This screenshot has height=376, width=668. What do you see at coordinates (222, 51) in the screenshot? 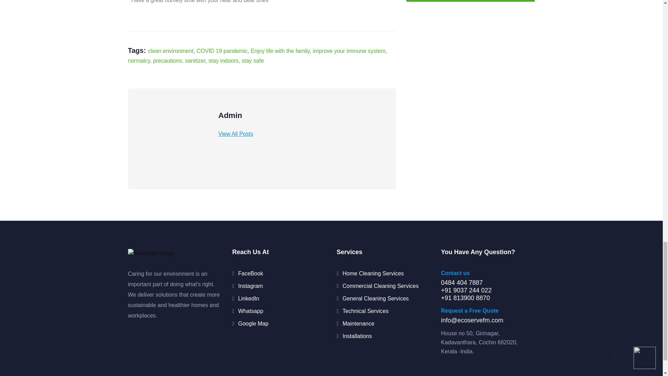
I see `COVID 19 pandemic` at bounding box center [222, 51].